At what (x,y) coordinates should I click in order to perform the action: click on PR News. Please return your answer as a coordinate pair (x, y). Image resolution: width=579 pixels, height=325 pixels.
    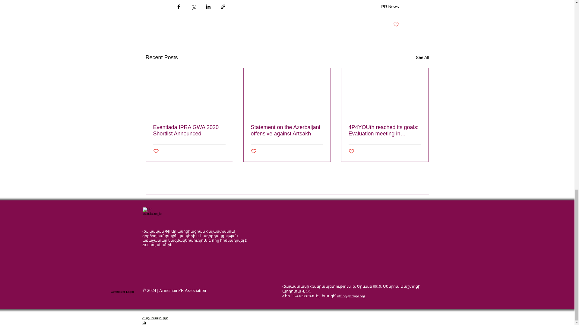
    Looking at the image, I should click on (390, 7).